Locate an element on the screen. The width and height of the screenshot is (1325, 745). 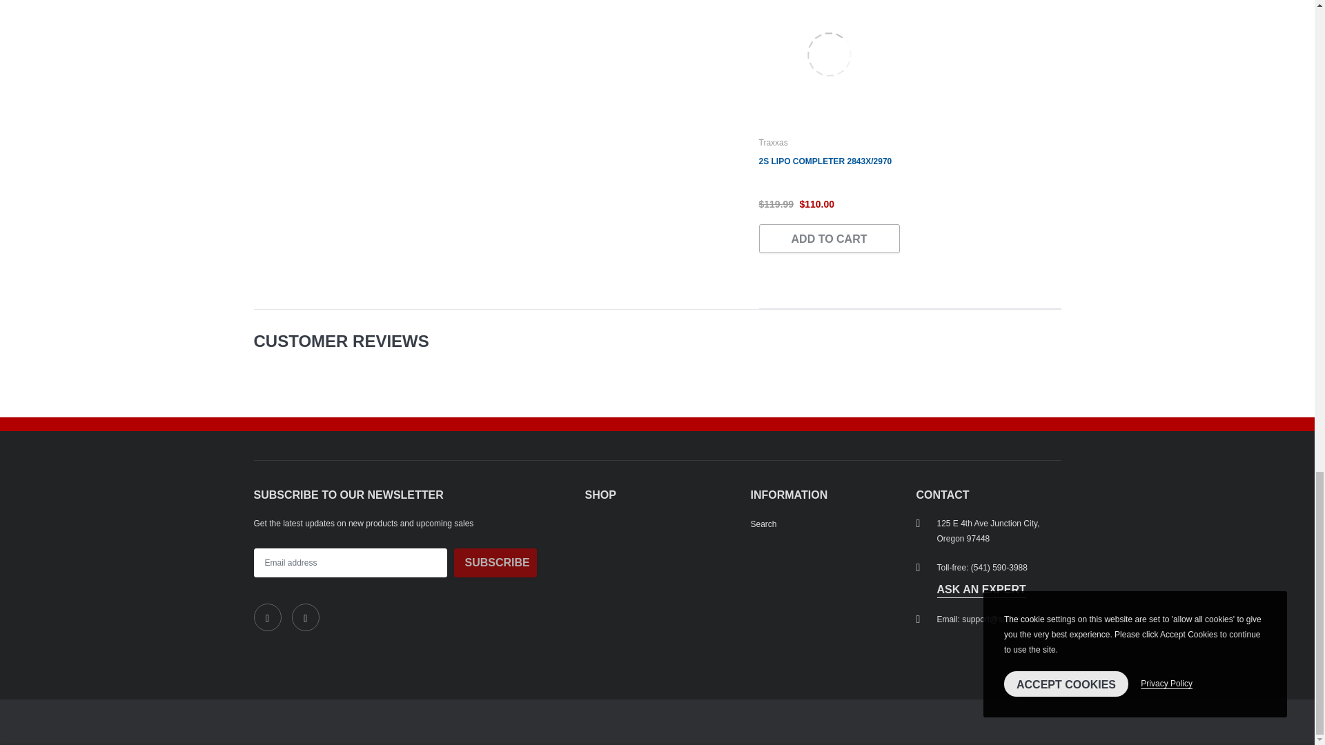
Instagram is located at coordinates (305, 617).